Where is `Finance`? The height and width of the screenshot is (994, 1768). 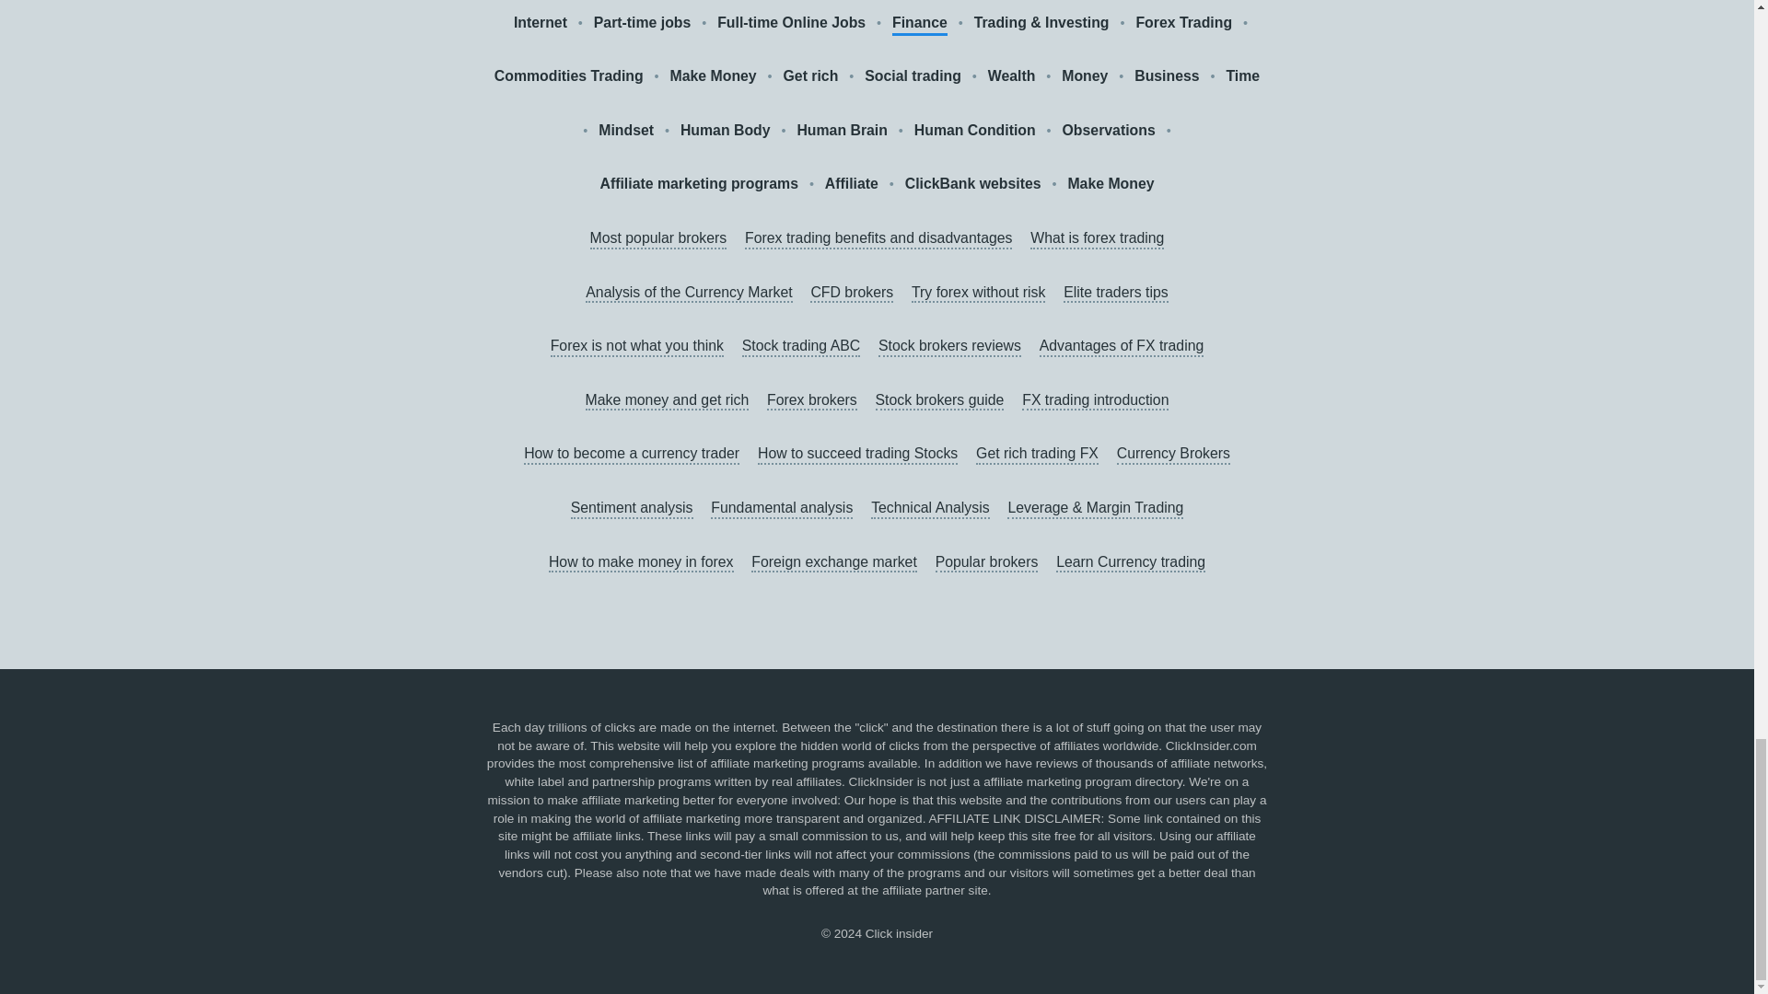
Finance is located at coordinates (920, 23).